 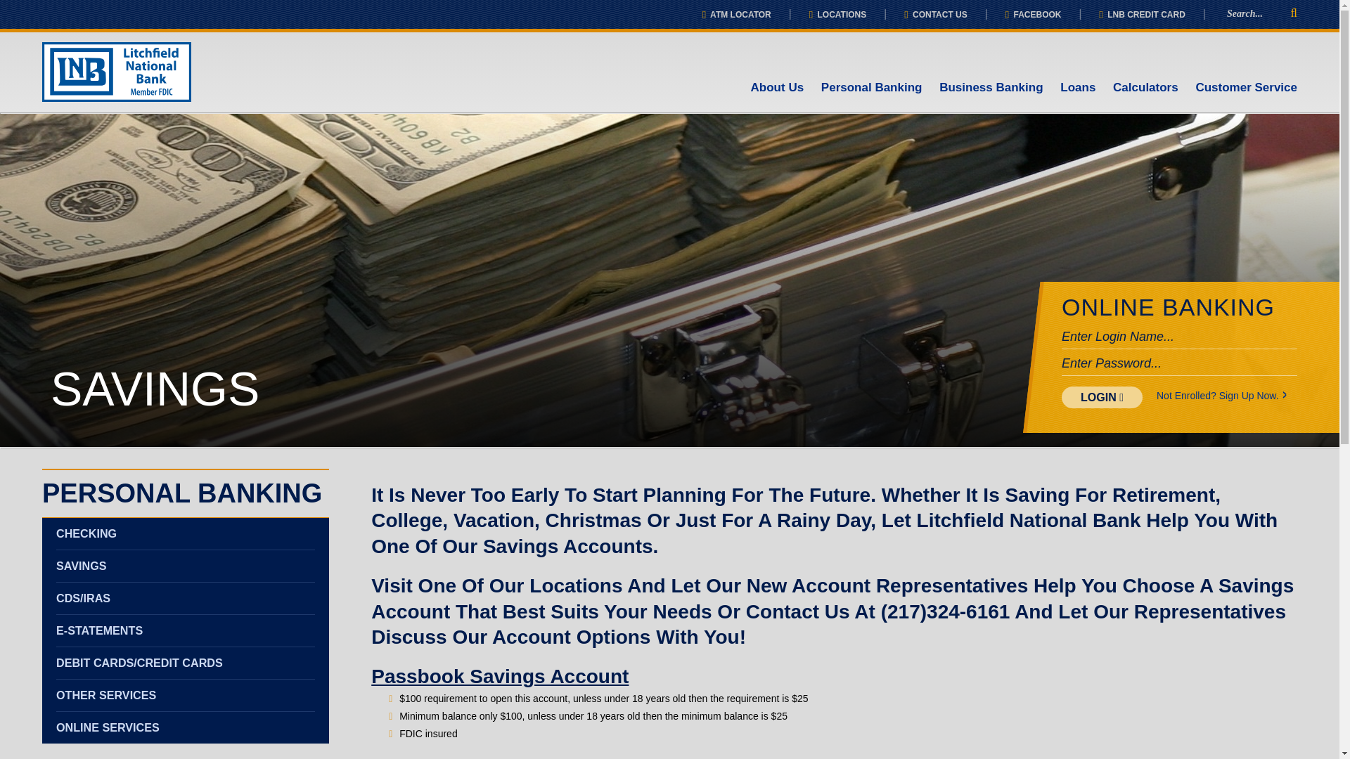 What do you see at coordinates (991, 87) in the screenshot?
I see `Business Banking` at bounding box center [991, 87].